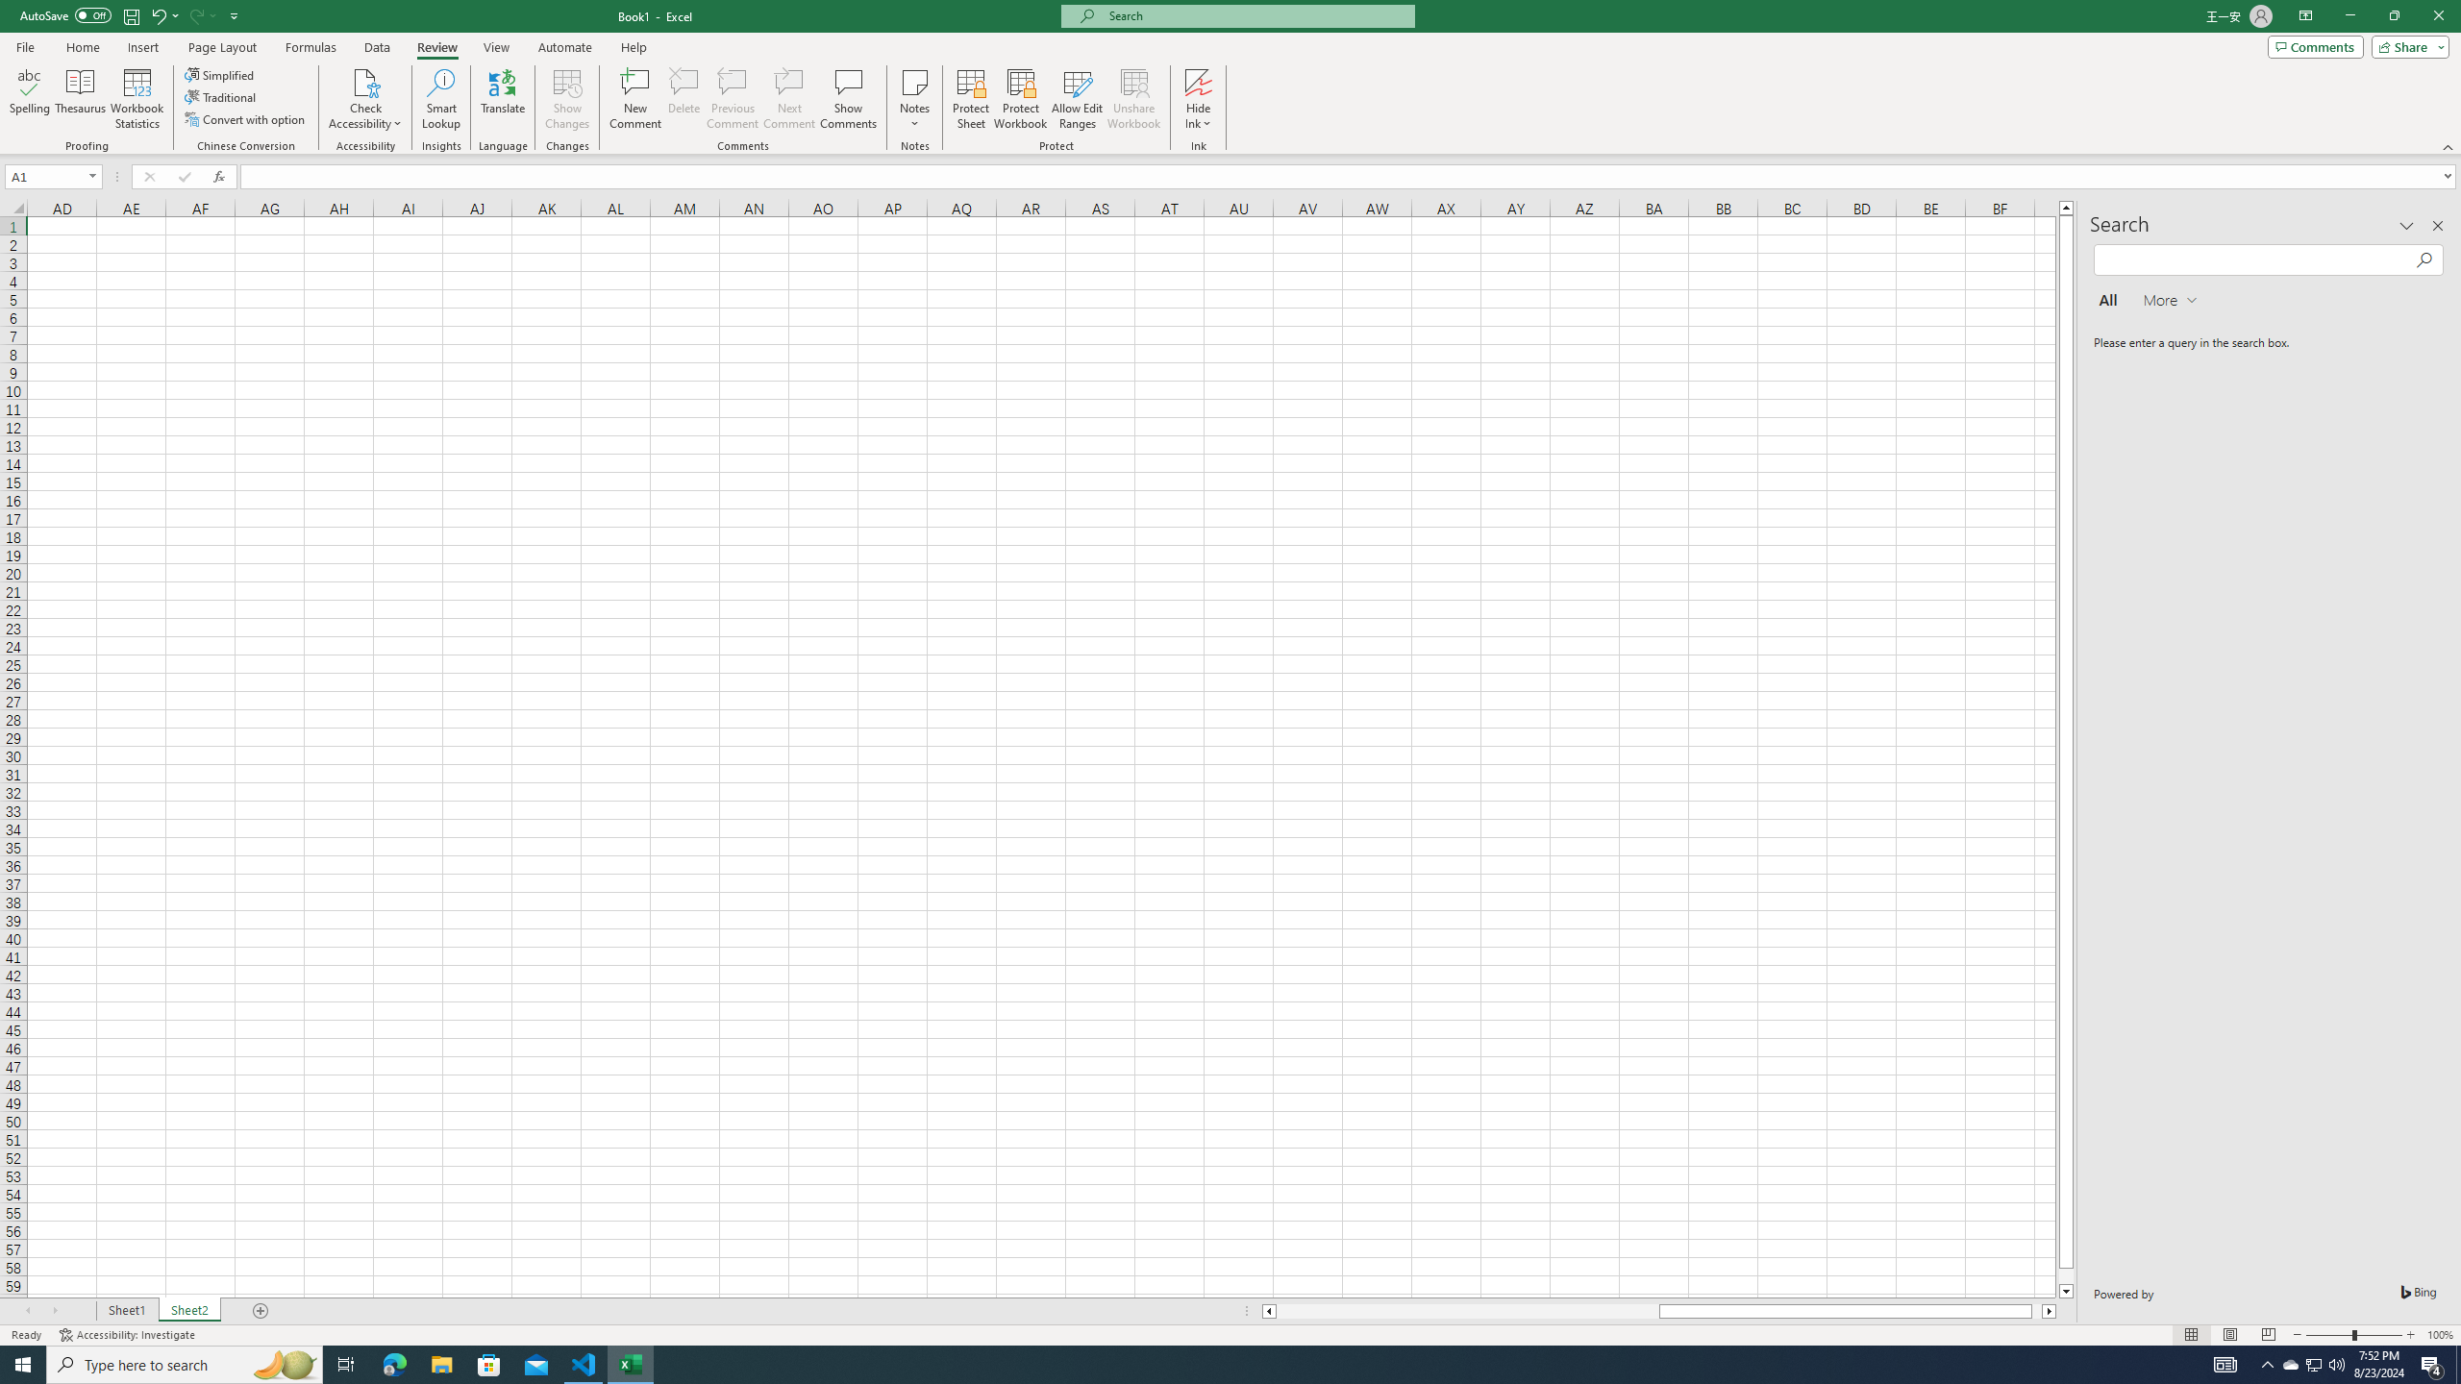  What do you see at coordinates (733, 99) in the screenshot?
I see `Previous Comment` at bounding box center [733, 99].